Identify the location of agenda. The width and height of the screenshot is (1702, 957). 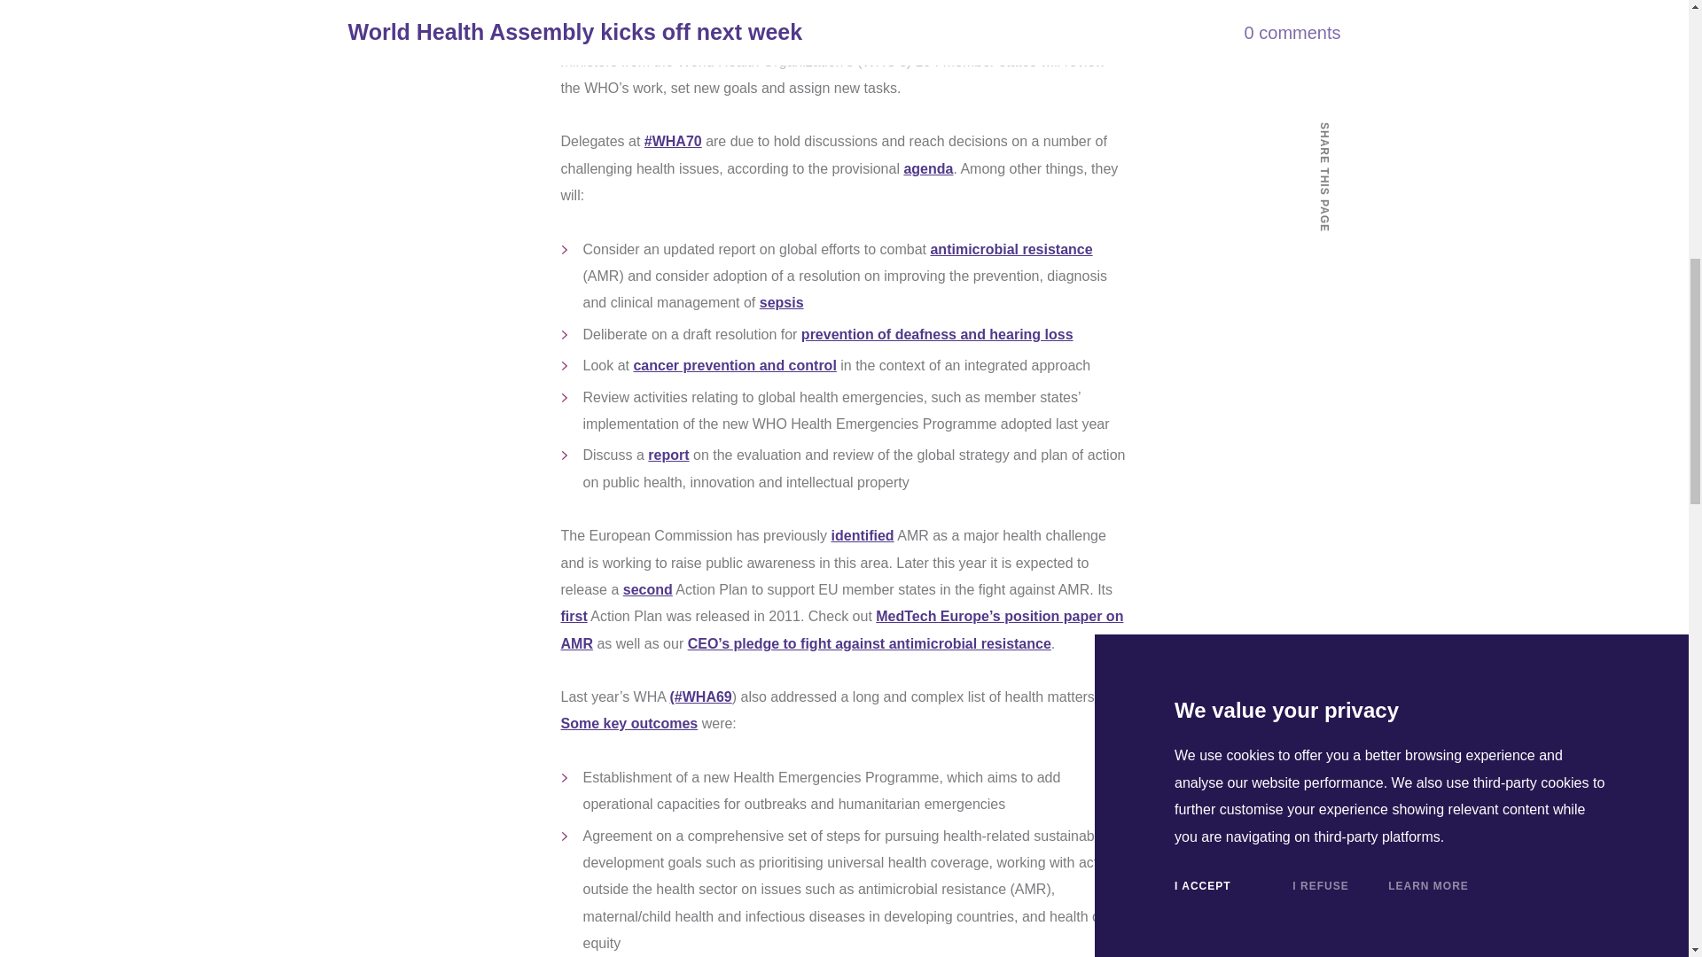
(928, 168).